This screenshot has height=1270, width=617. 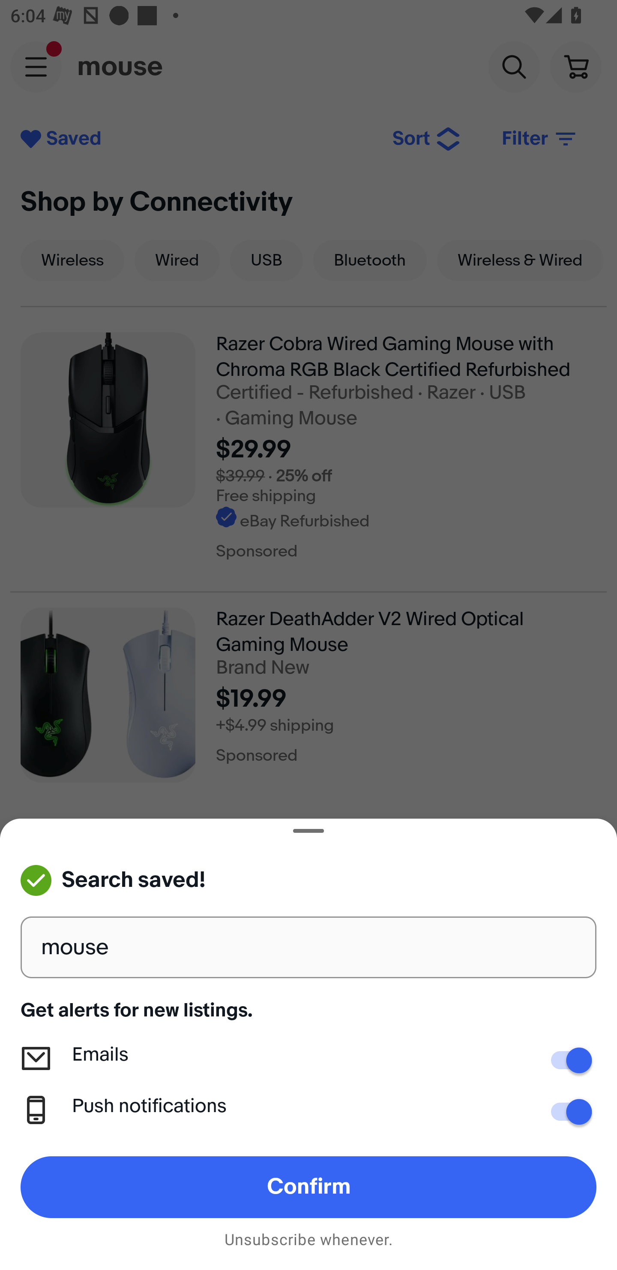 What do you see at coordinates (308, 1187) in the screenshot?
I see `Confirm` at bounding box center [308, 1187].